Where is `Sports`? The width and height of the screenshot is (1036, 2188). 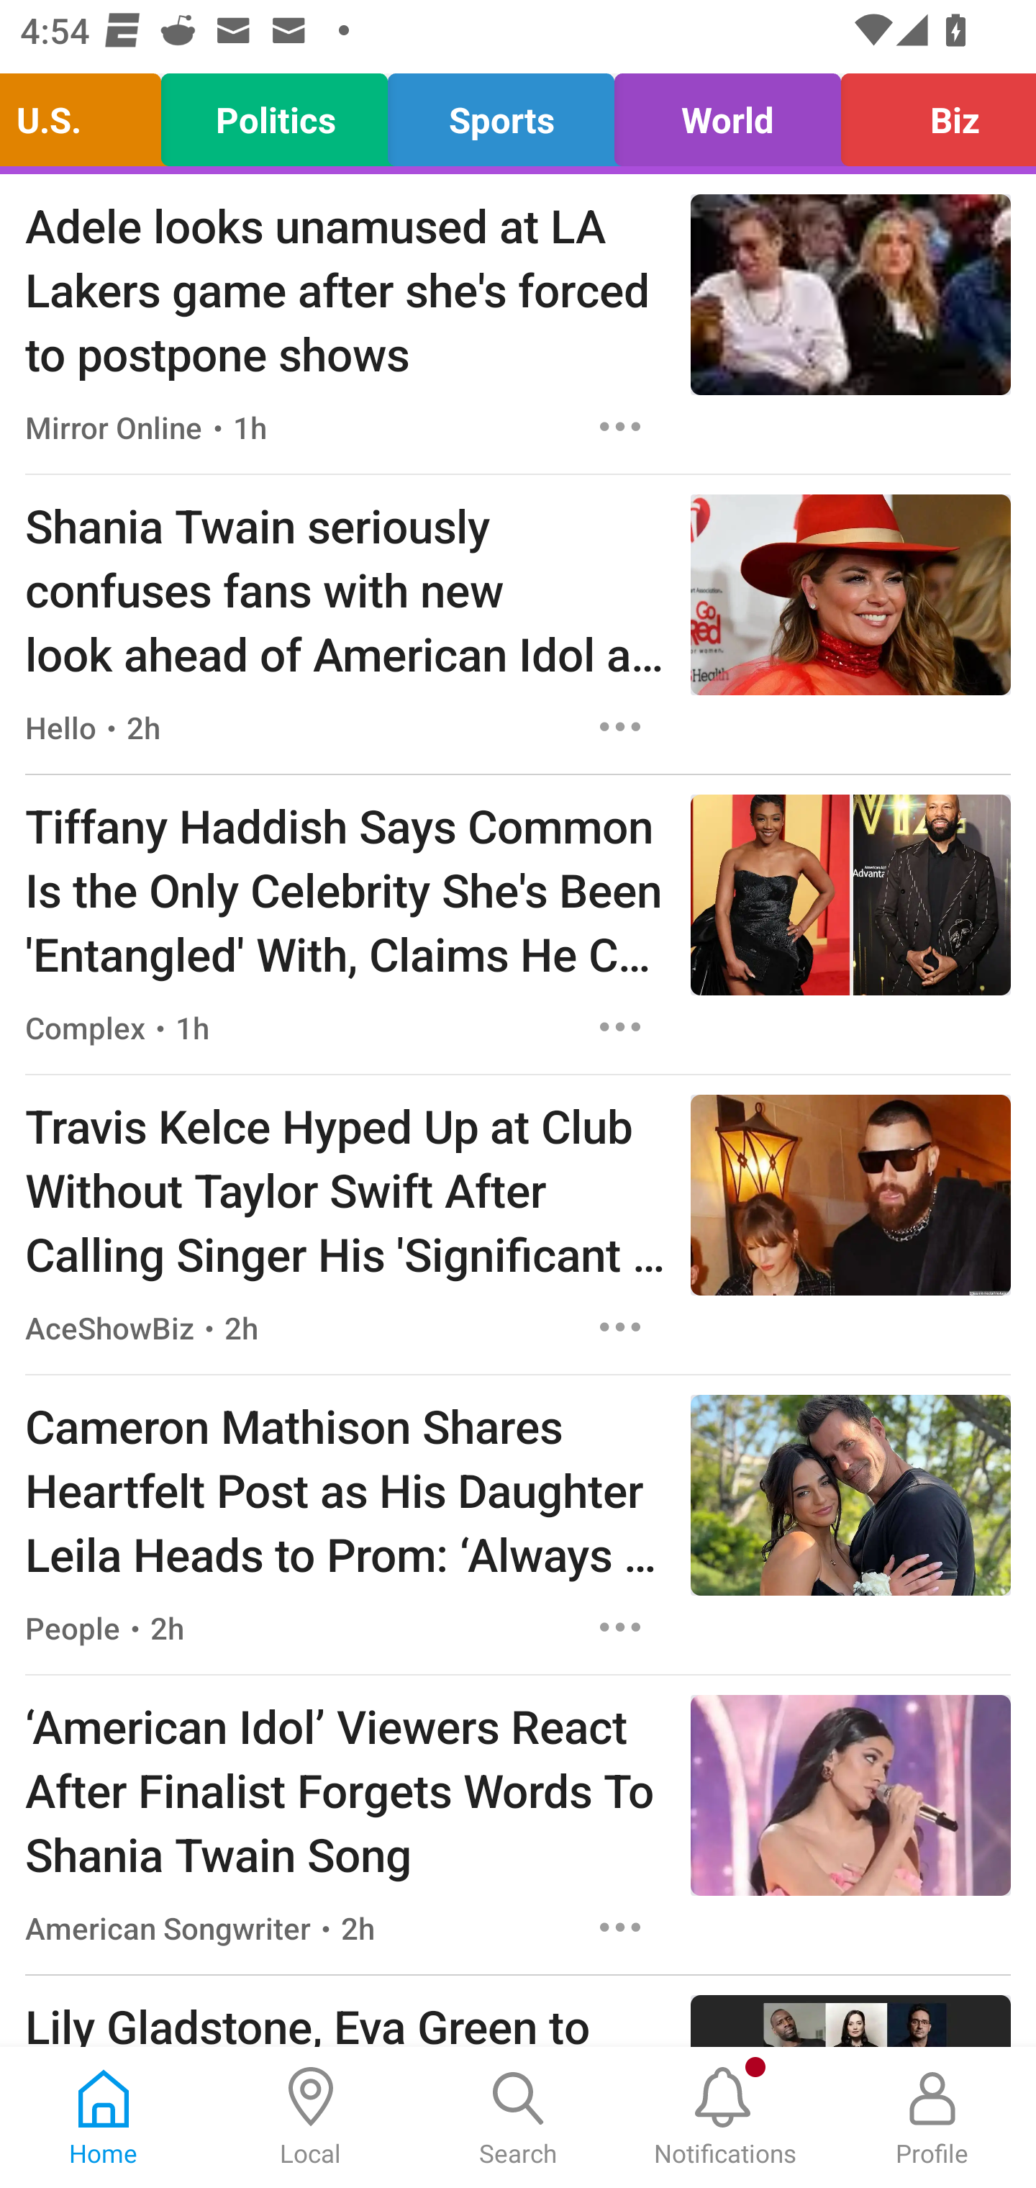 Sports is located at coordinates (501, 114).